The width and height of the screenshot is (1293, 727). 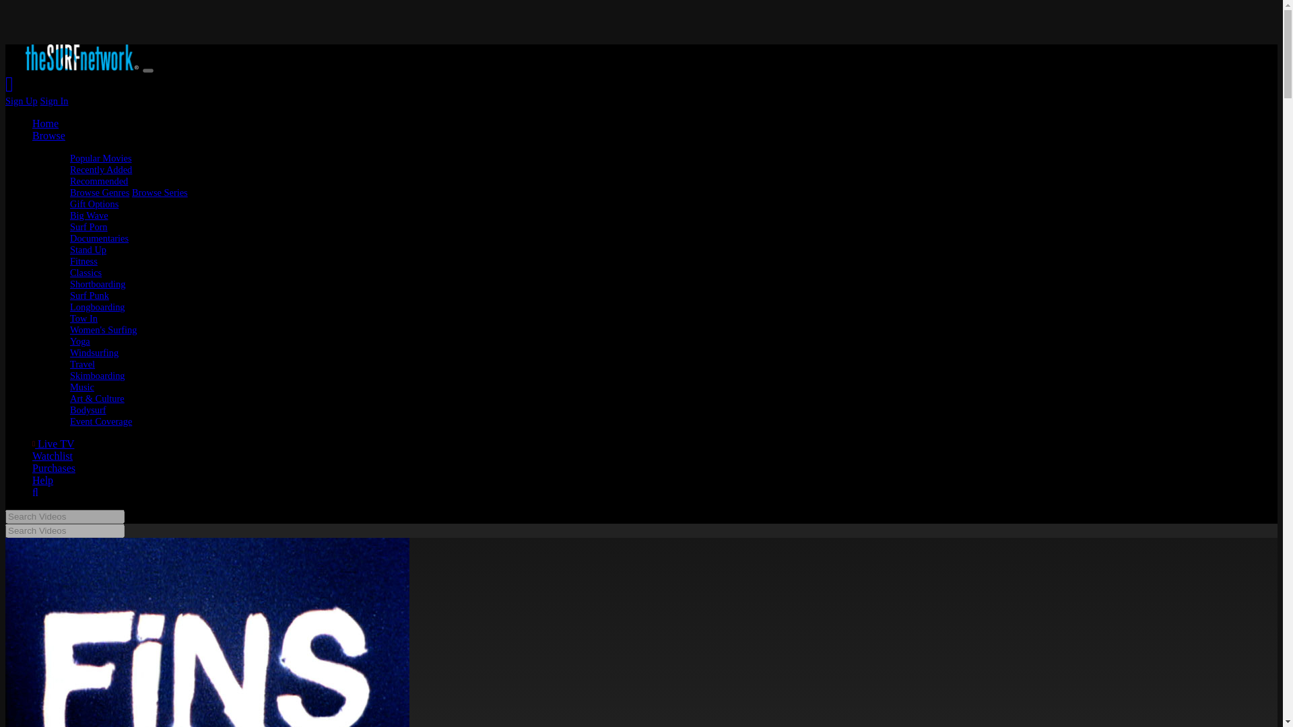 What do you see at coordinates (97, 375) in the screenshot?
I see `Skimboarding` at bounding box center [97, 375].